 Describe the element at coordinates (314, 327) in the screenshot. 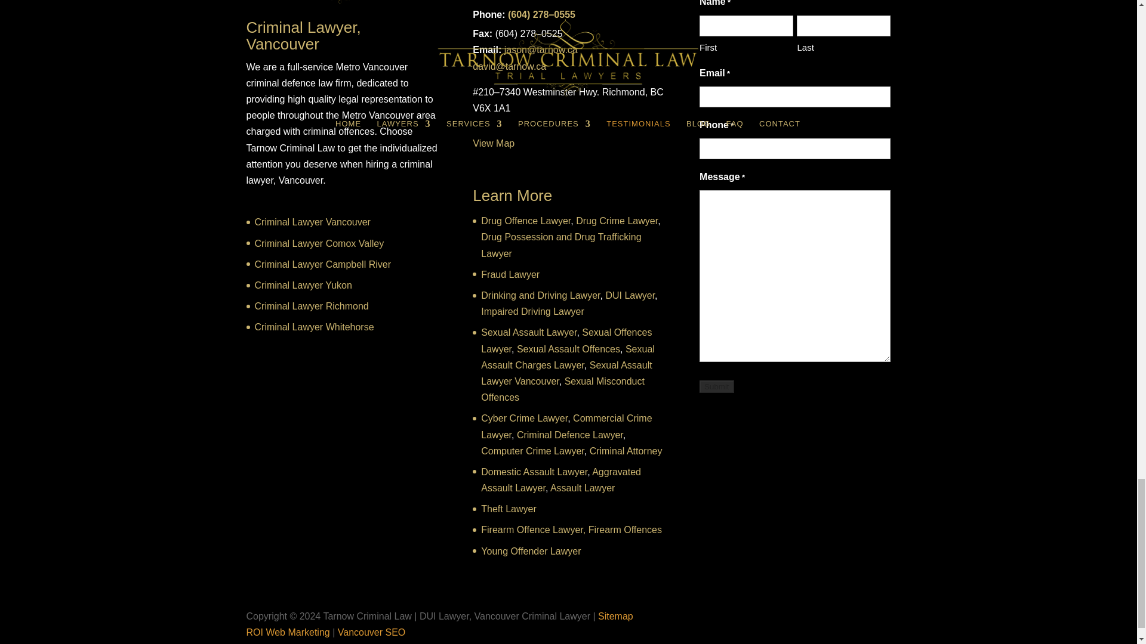

I see `Criminal Lawyer Whitehorse` at that location.